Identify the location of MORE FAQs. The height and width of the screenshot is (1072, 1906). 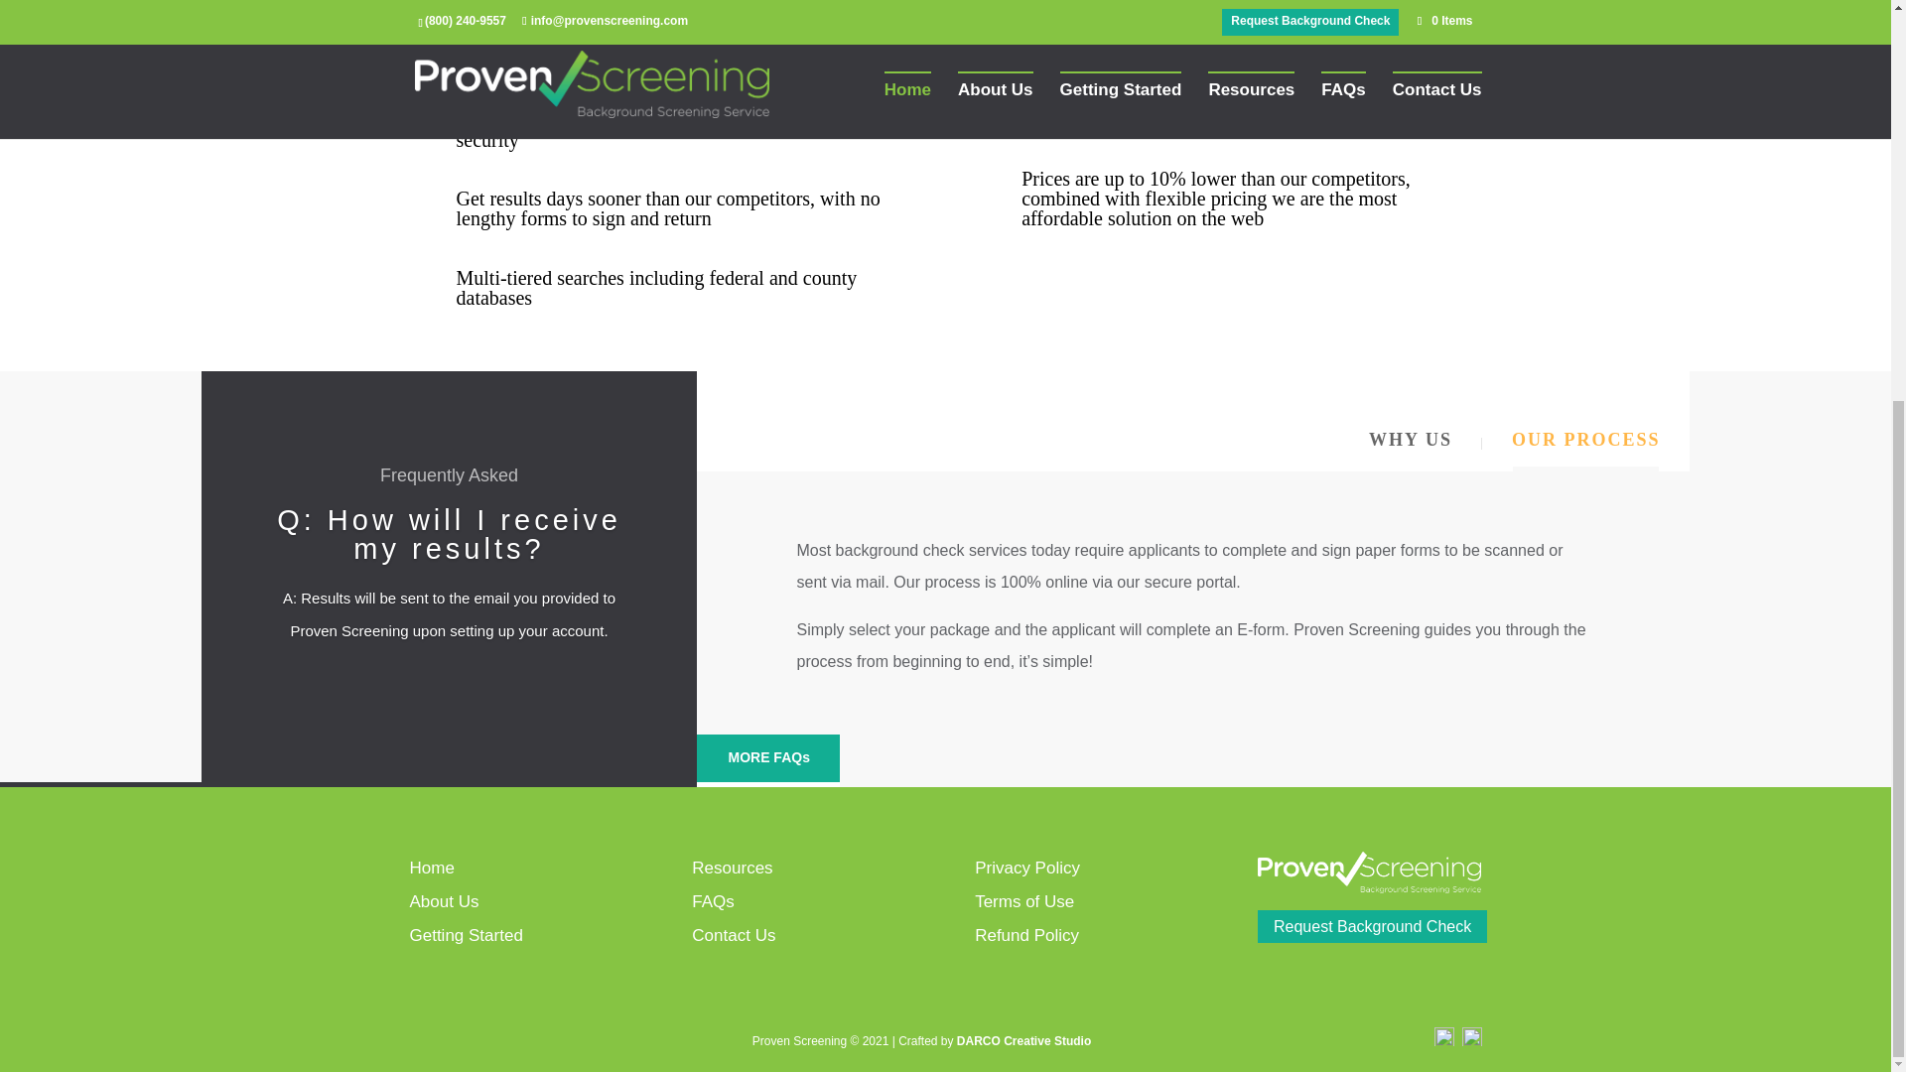
(767, 760).